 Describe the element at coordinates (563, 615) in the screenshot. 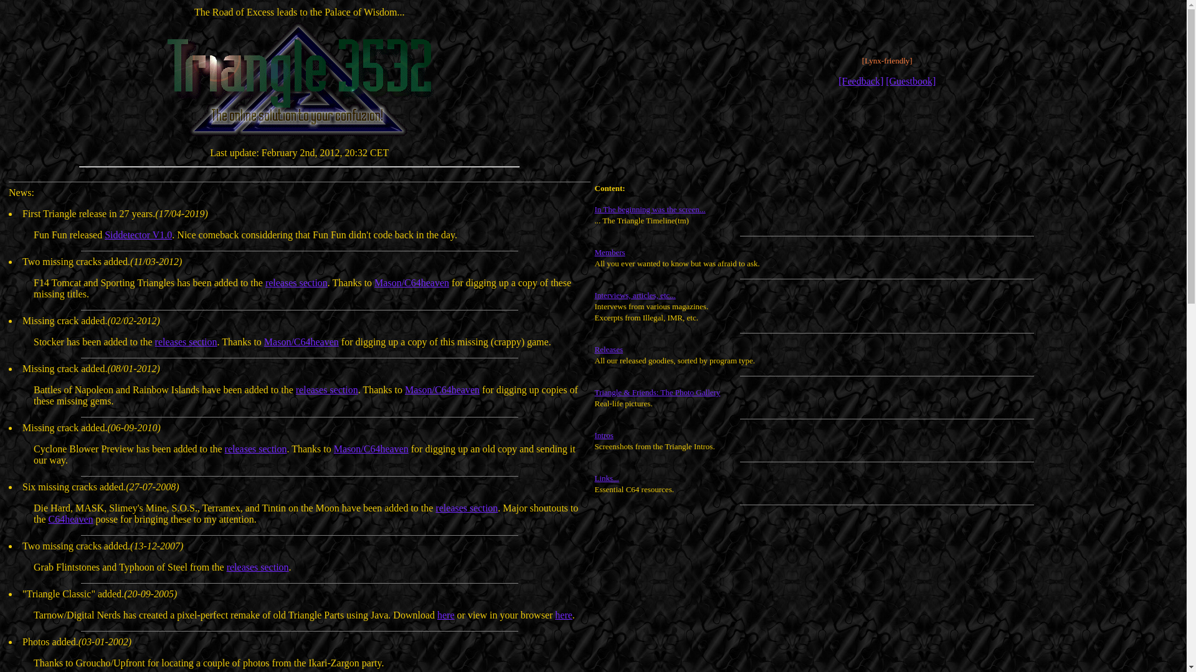

I see `here` at that location.